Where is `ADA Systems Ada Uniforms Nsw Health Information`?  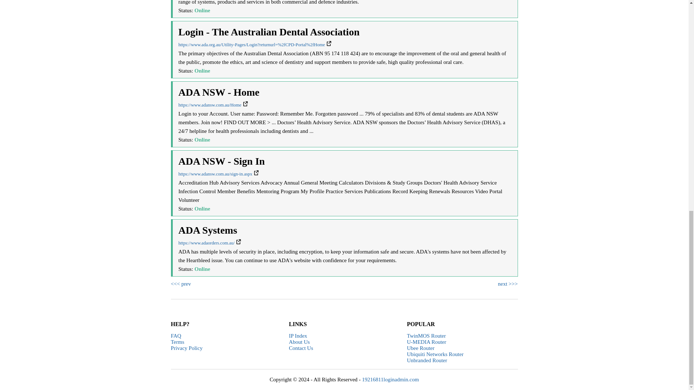
ADA Systems Ada Uniforms Nsw Health Information is located at coordinates (210, 243).